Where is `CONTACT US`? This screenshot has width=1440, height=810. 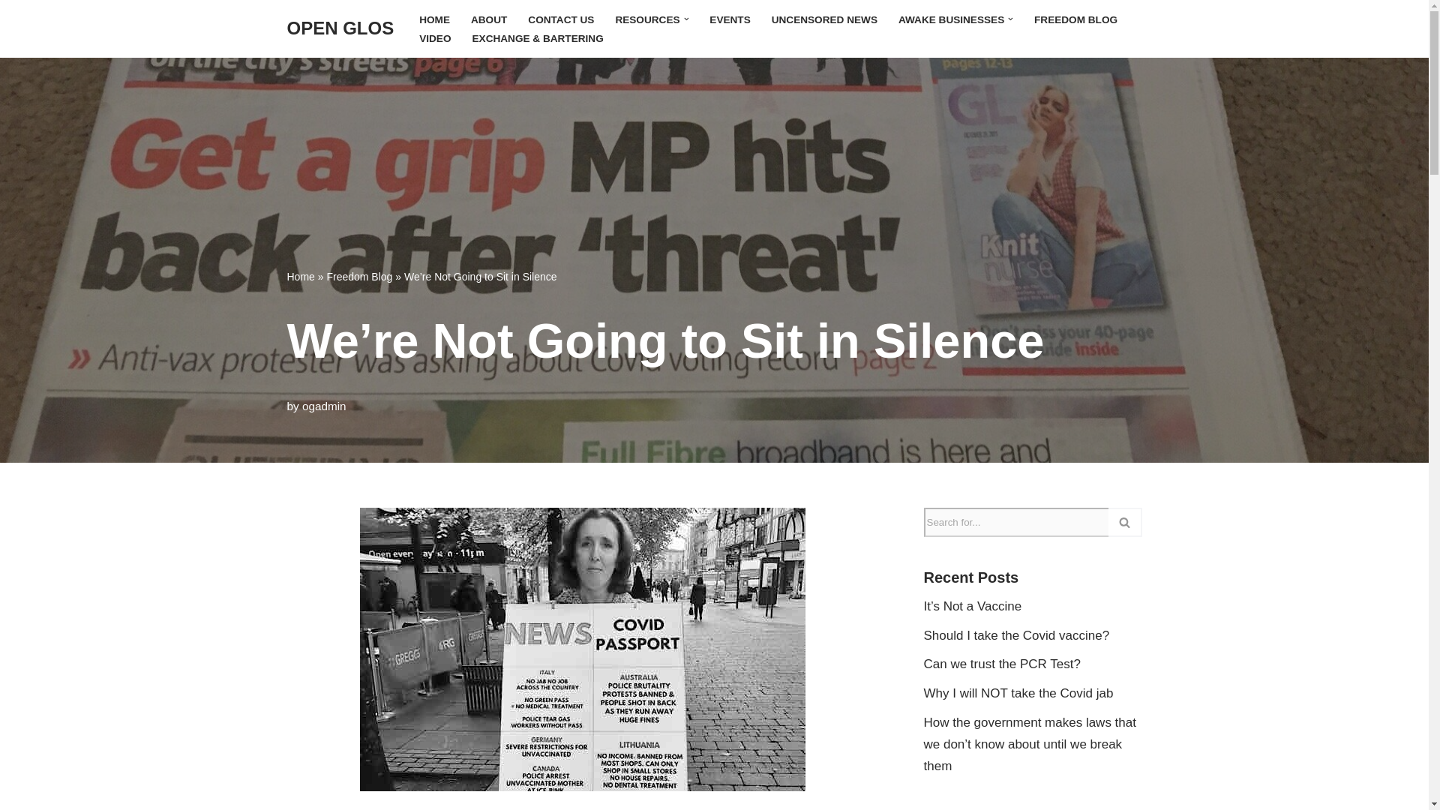
CONTACT US is located at coordinates (561, 18).